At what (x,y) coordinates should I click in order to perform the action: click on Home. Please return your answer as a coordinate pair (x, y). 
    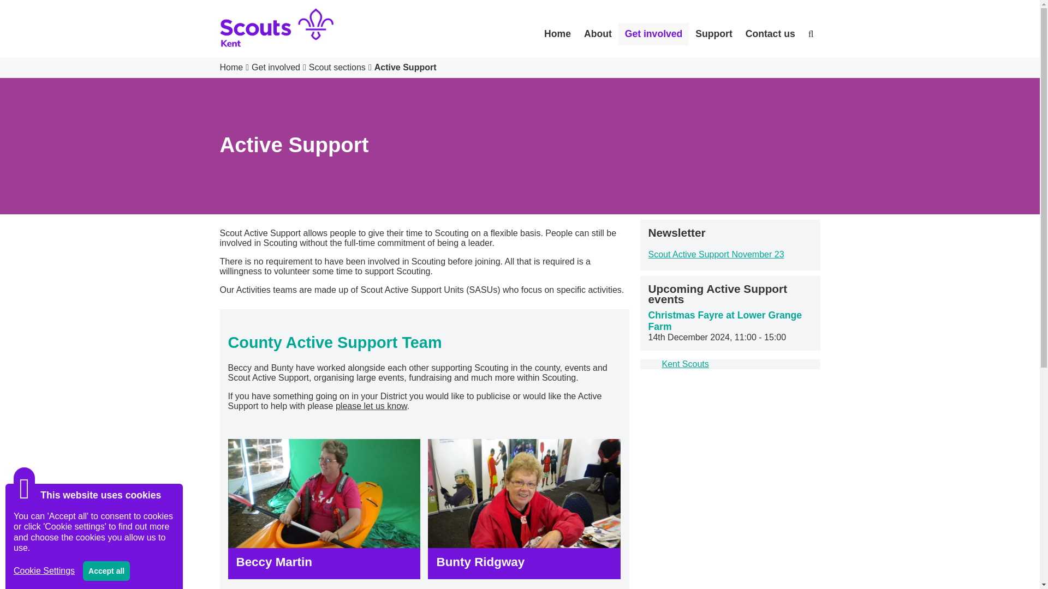
    Looking at the image, I should click on (557, 34).